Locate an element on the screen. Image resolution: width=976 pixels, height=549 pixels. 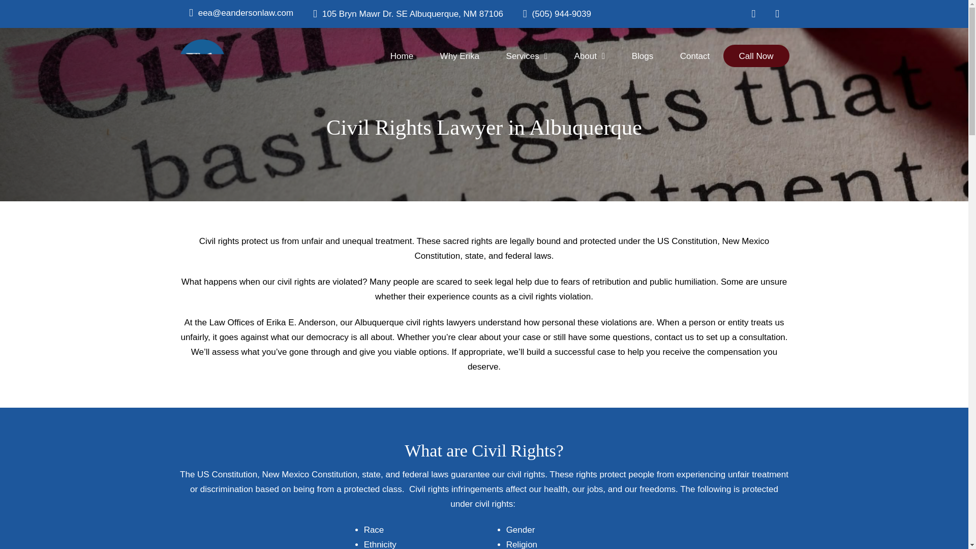
Contact is located at coordinates (694, 56).